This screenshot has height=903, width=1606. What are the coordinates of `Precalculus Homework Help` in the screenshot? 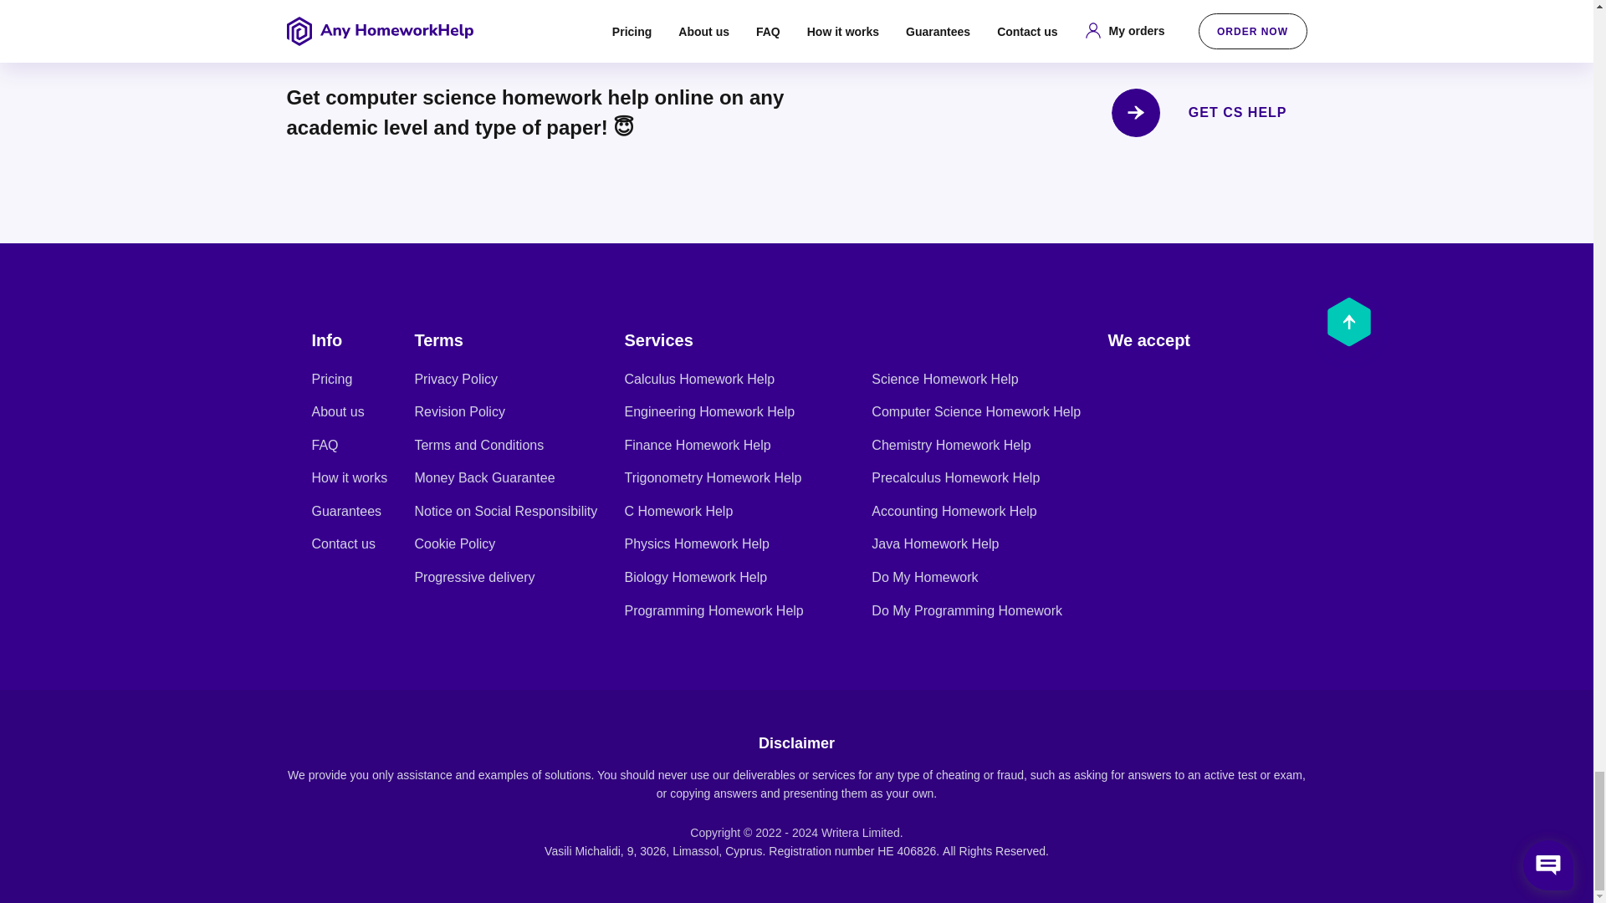 It's located at (955, 477).